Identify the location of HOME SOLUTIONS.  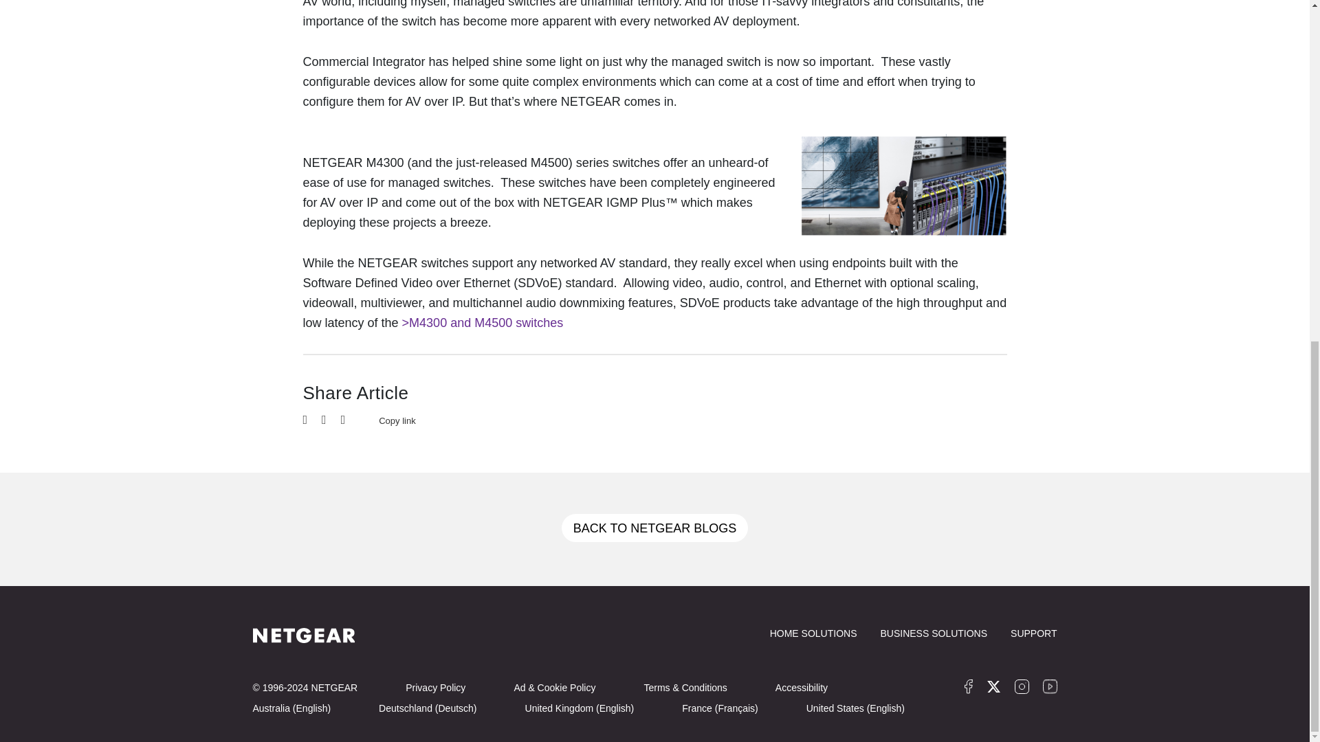
(813, 633).